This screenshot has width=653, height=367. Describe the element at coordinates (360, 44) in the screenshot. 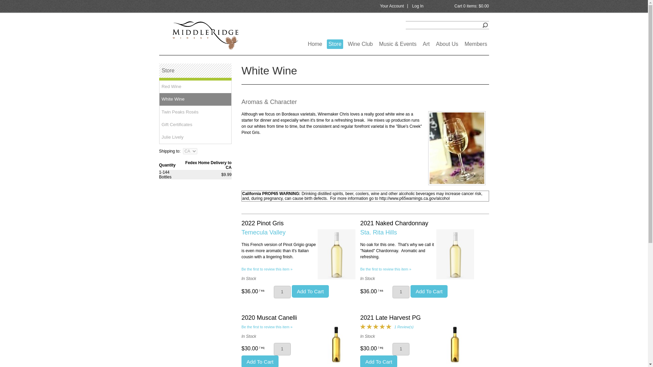

I see `Wine Club` at that location.